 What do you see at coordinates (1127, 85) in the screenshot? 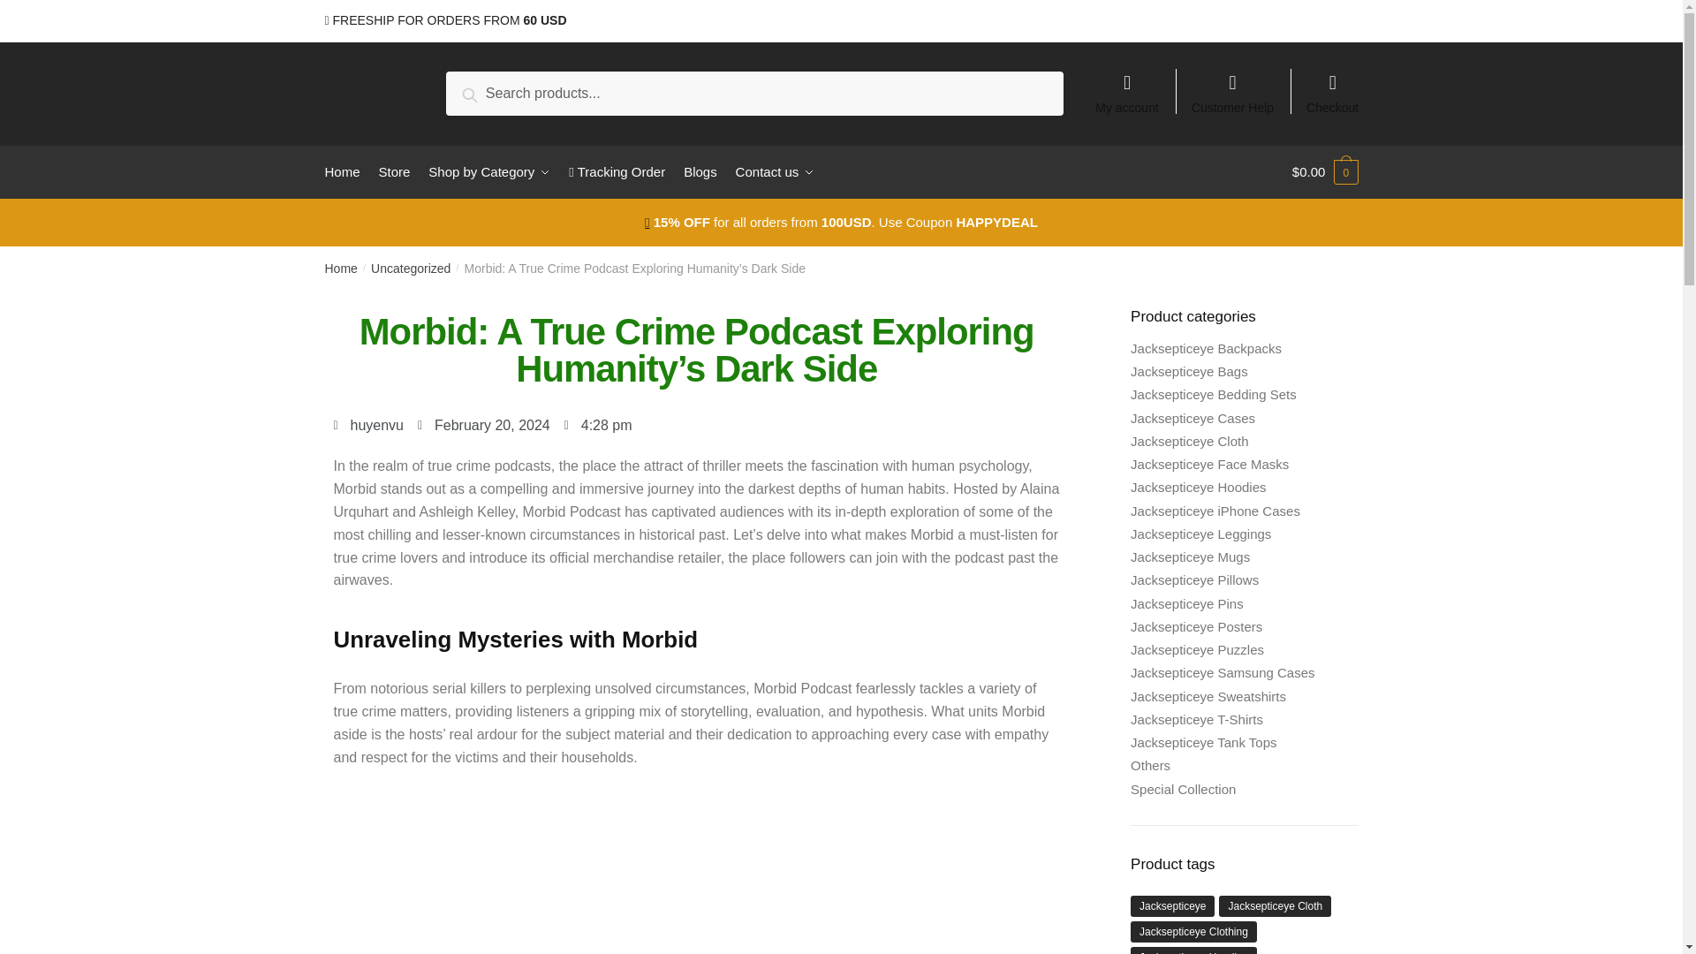
I see `My account` at bounding box center [1127, 85].